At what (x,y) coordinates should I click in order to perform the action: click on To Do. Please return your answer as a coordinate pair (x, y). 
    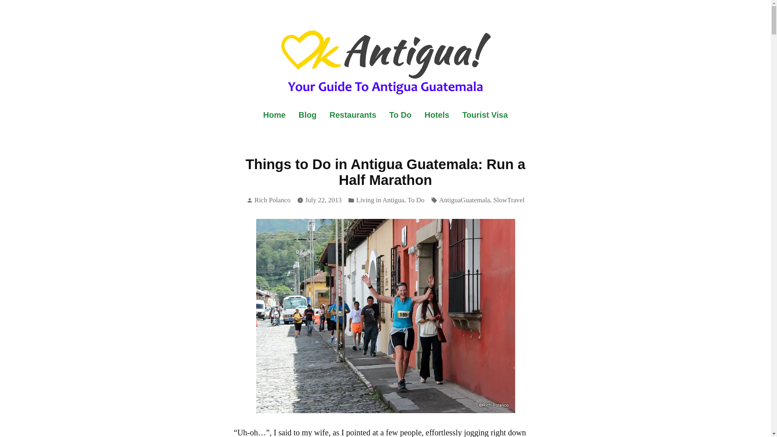
    Looking at the image, I should click on (416, 200).